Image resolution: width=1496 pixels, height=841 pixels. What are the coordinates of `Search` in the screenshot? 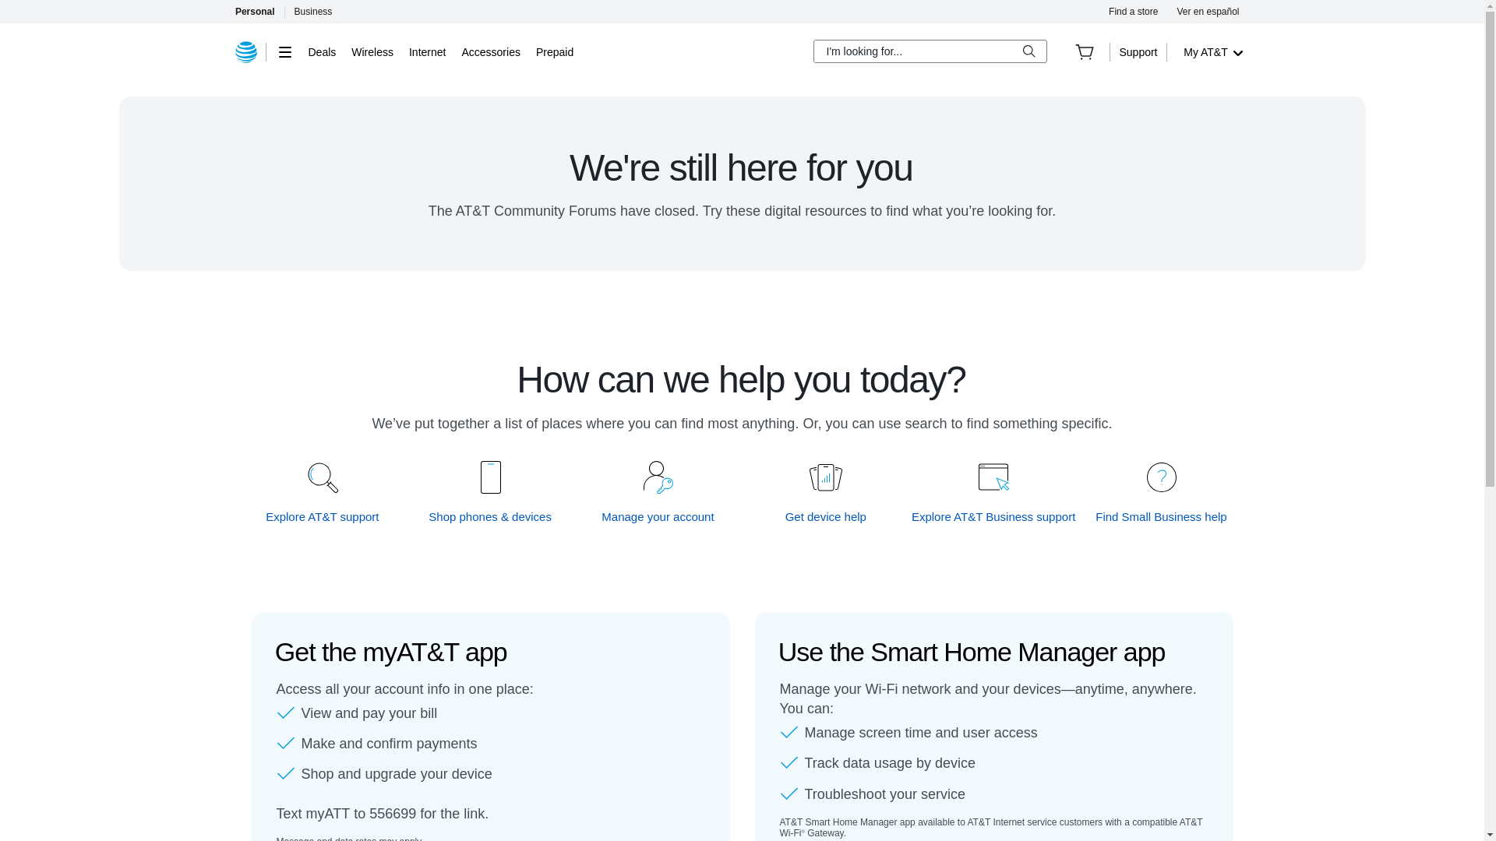 It's located at (1028, 51).